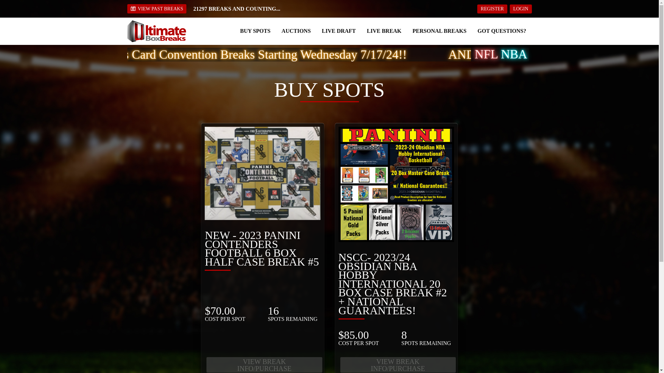 The height and width of the screenshot is (373, 664). What do you see at coordinates (514, 55) in the screenshot?
I see `The next break will have NBA boxes` at bounding box center [514, 55].